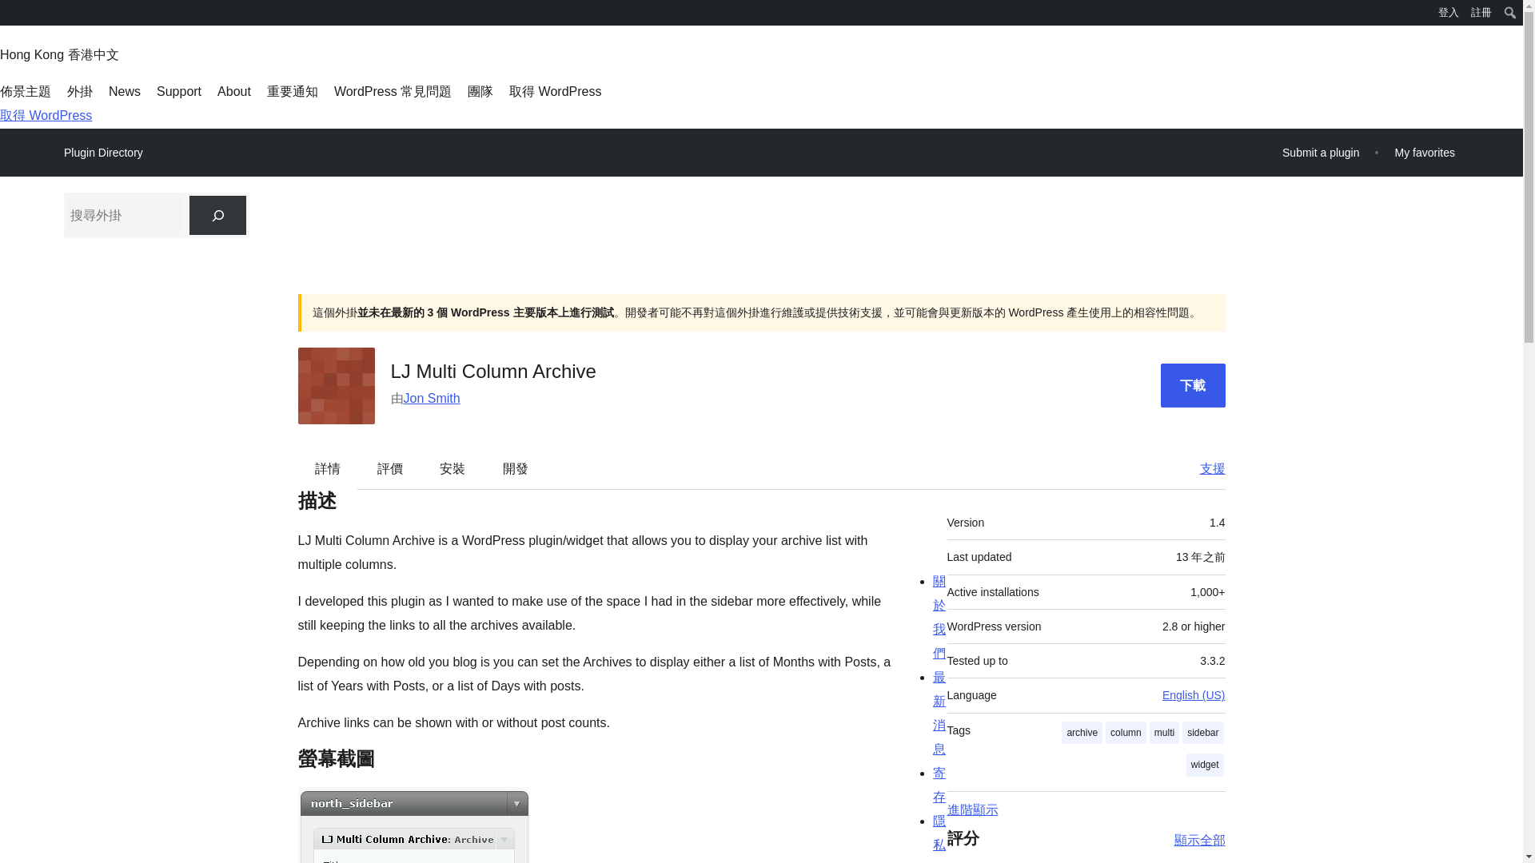  I want to click on About, so click(234, 91).